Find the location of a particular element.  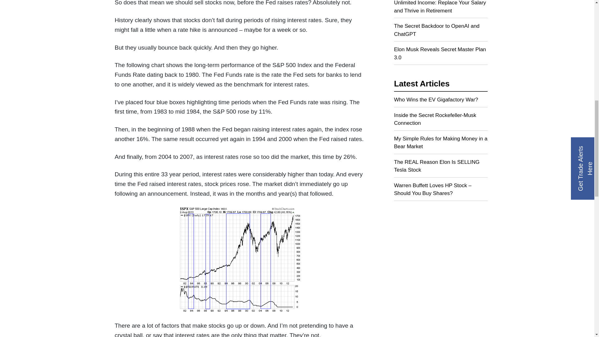

My Simple Rules for Making Money in a Bear Market is located at coordinates (441, 144).